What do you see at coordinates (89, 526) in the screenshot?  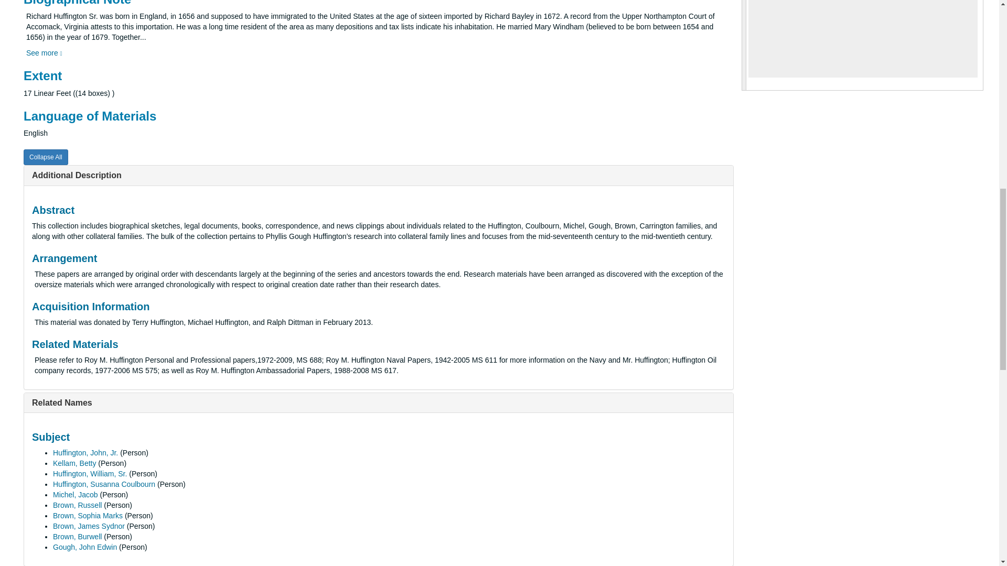 I see `Brown, James Sydnor` at bounding box center [89, 526].